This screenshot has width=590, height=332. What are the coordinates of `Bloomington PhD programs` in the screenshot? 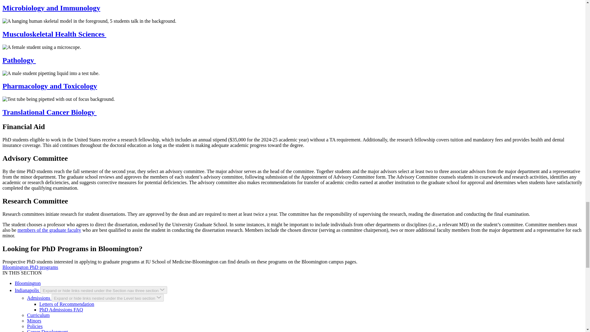 It's located at (30, 267).